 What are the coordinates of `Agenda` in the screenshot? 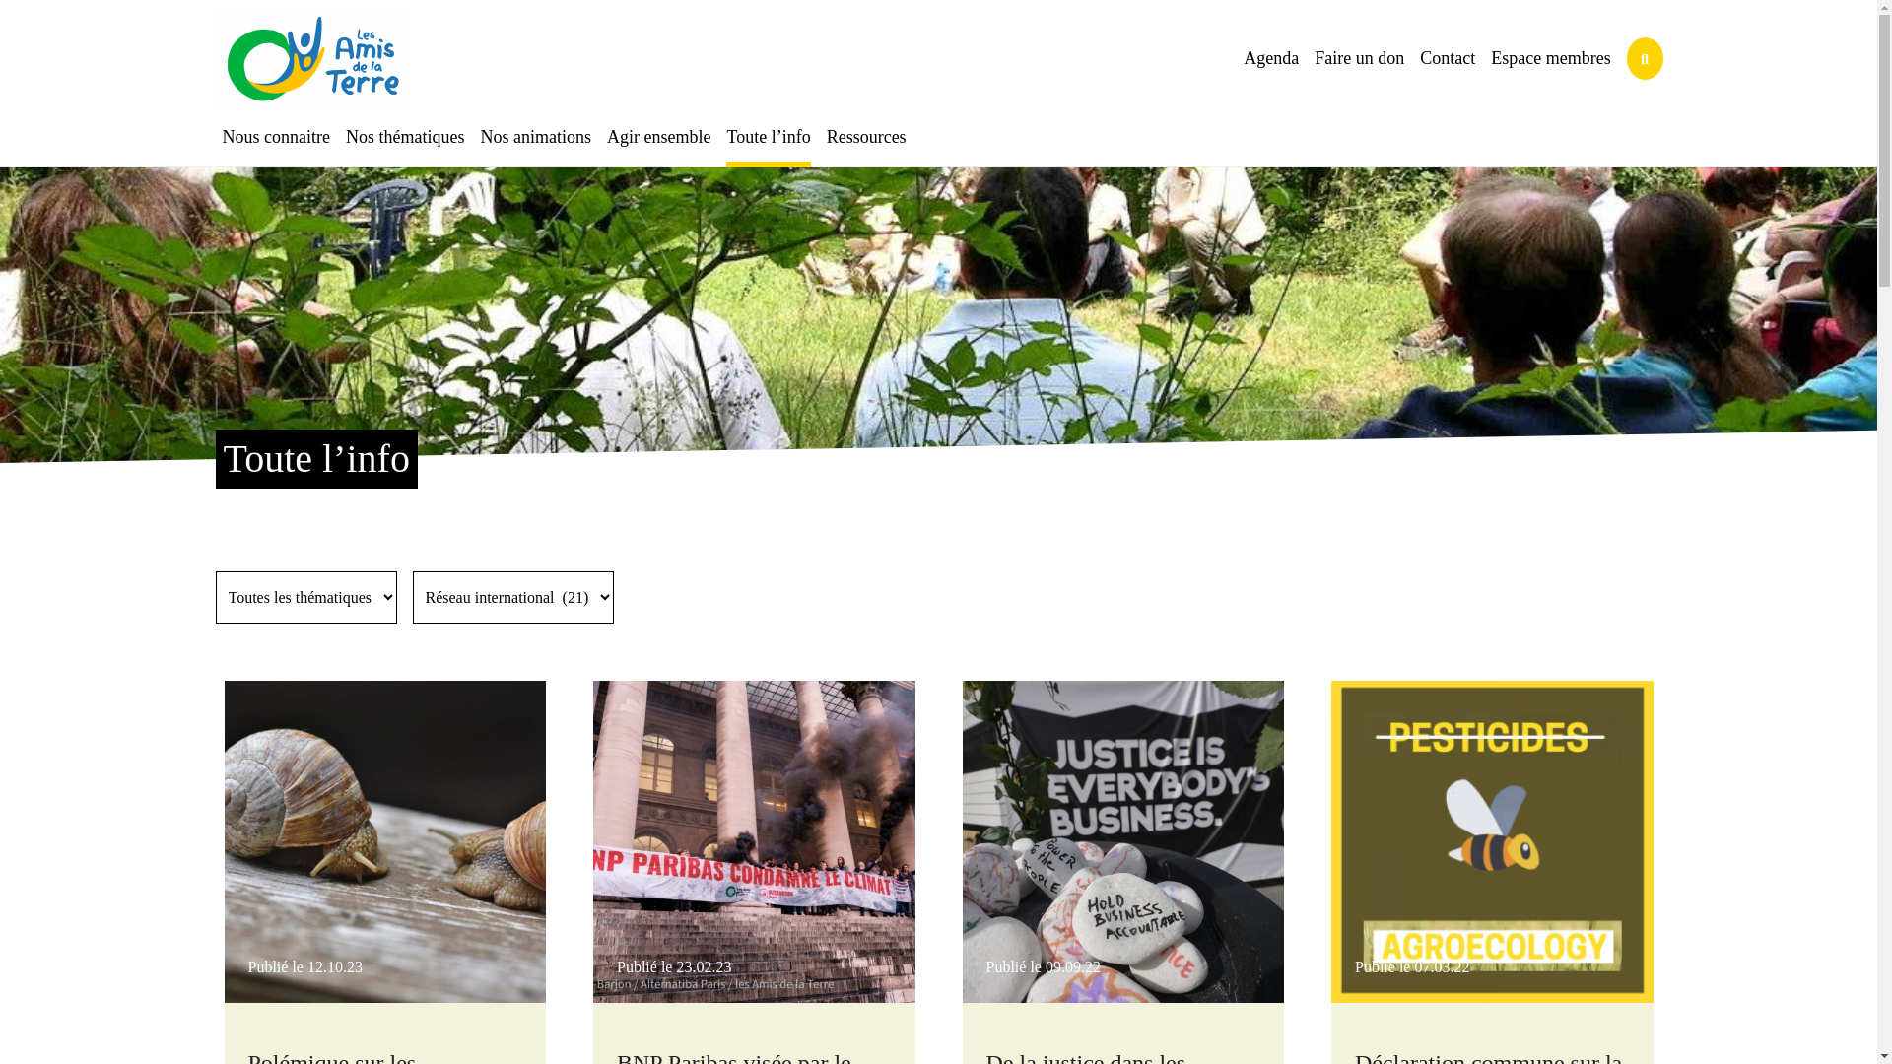 It's located at (1271, 59).